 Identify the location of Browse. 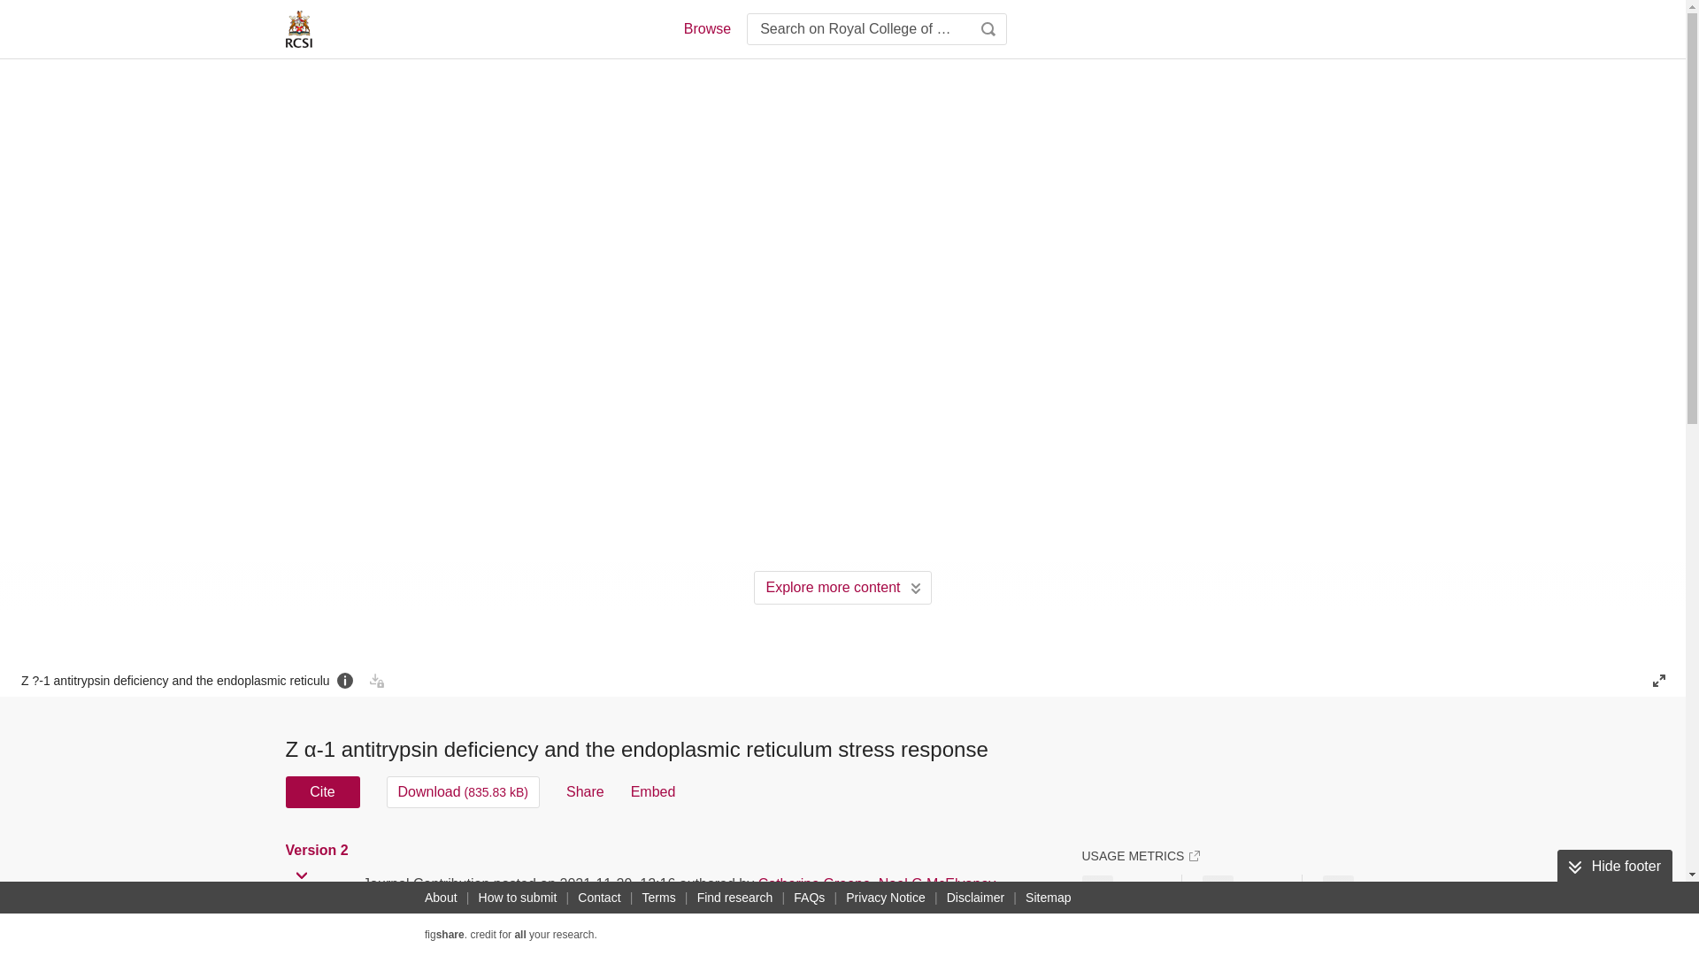
(706, 28).